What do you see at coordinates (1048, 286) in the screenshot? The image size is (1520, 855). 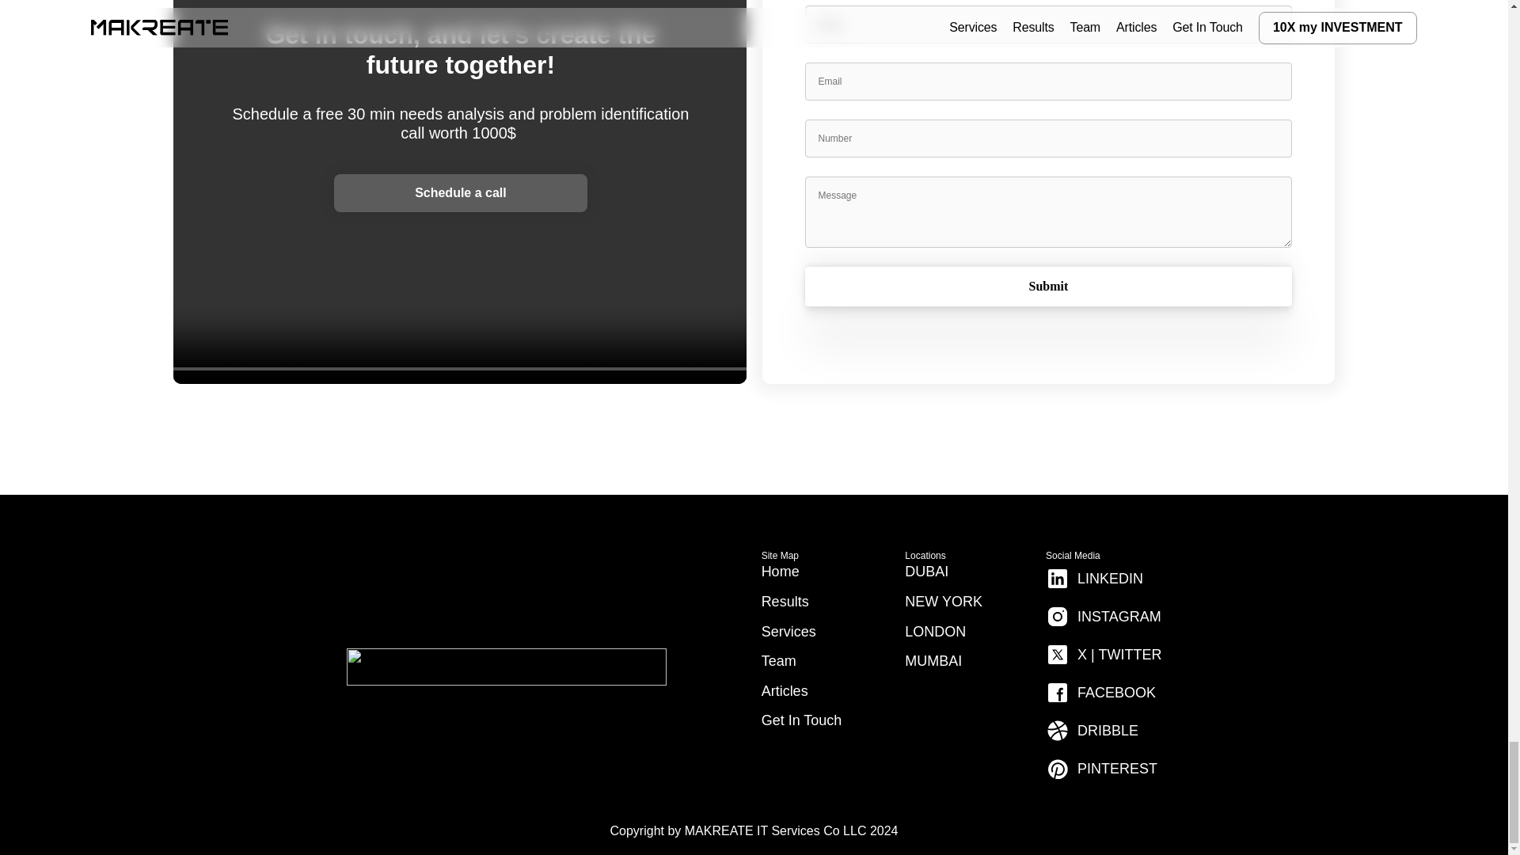 I see `Submit` at bounding box center [1048, 286].